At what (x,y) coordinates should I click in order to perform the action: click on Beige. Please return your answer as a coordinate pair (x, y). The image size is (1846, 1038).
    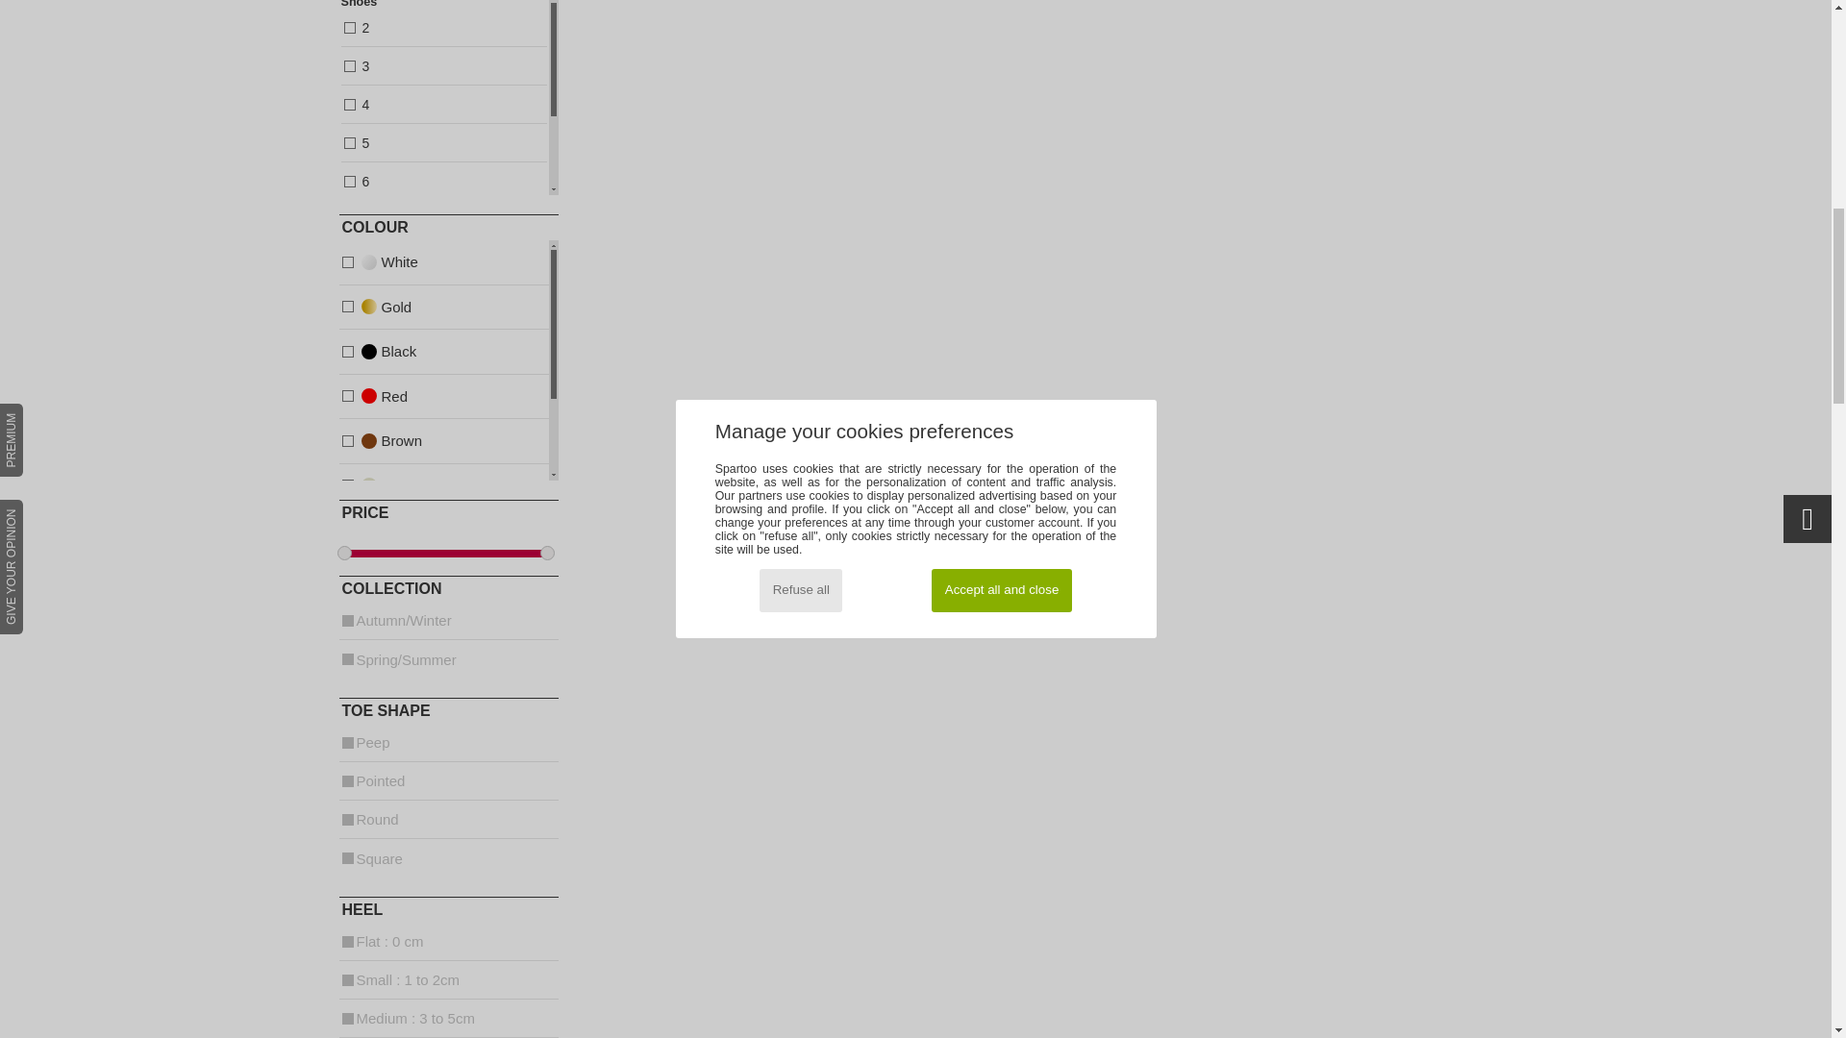
    Looking at the image, I should click on (371, 398).